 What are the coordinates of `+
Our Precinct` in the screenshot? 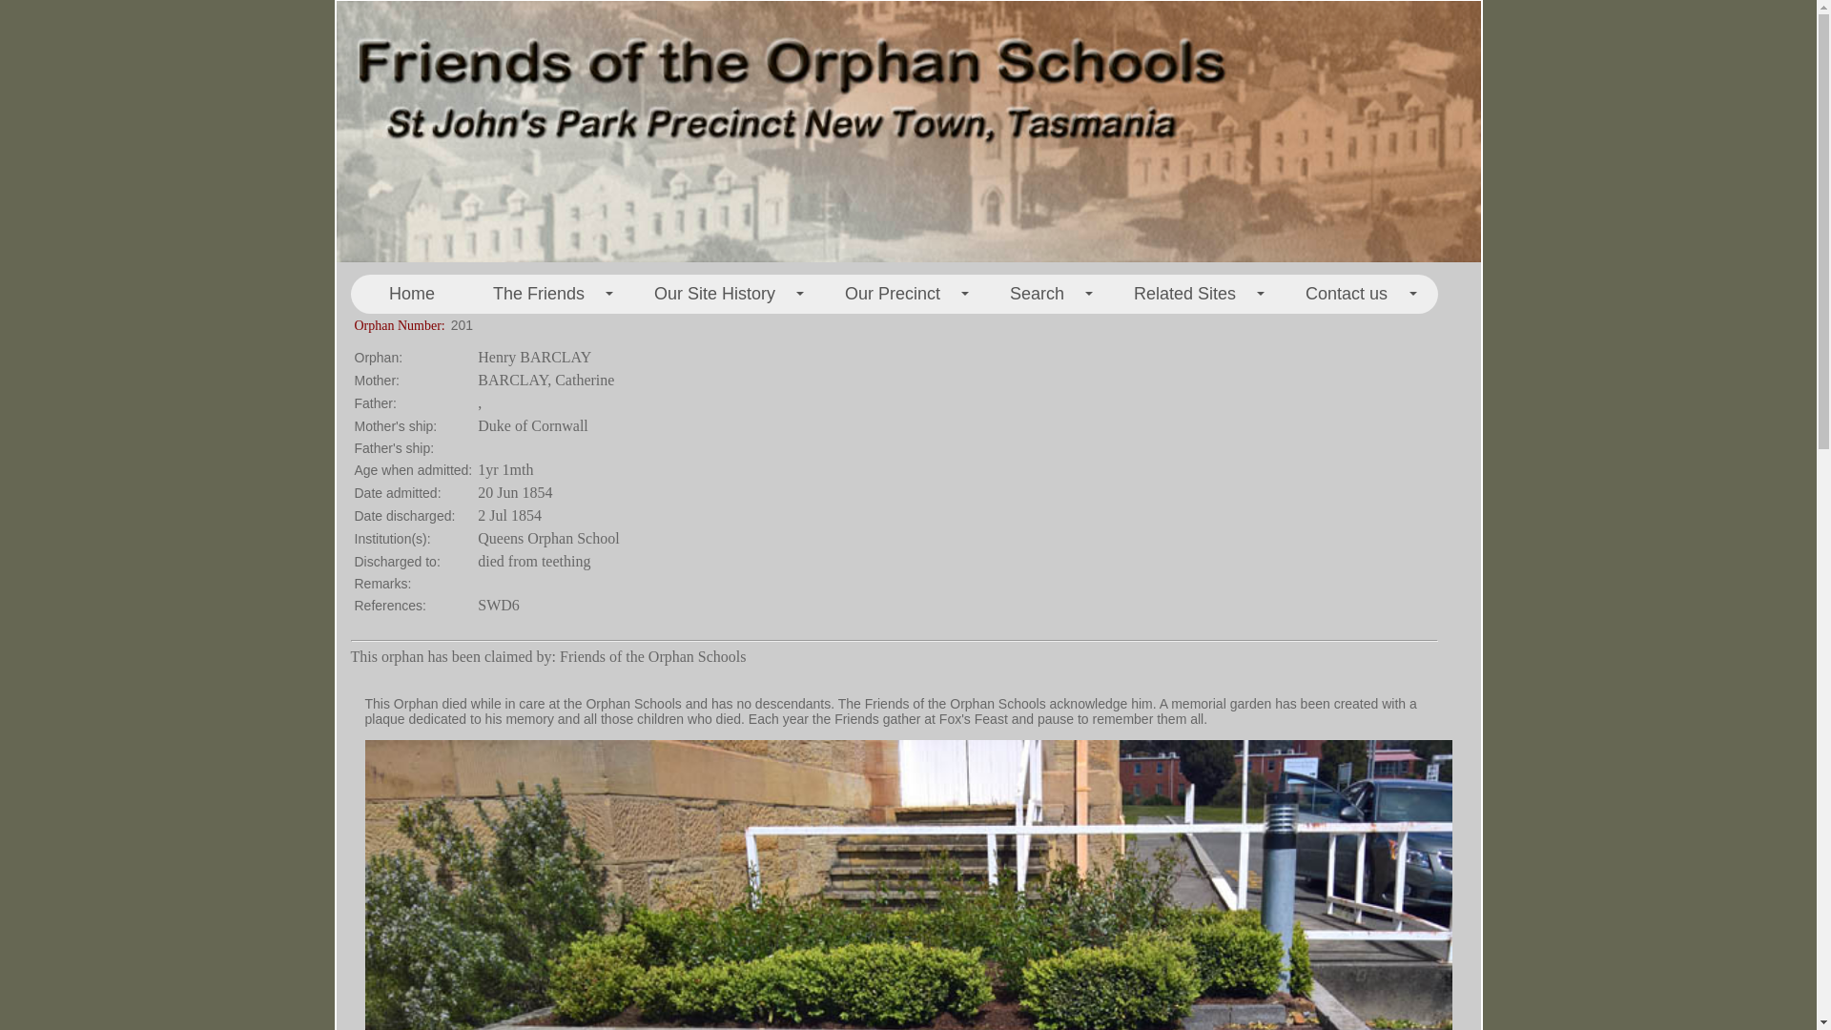 It's located at (898, 294).